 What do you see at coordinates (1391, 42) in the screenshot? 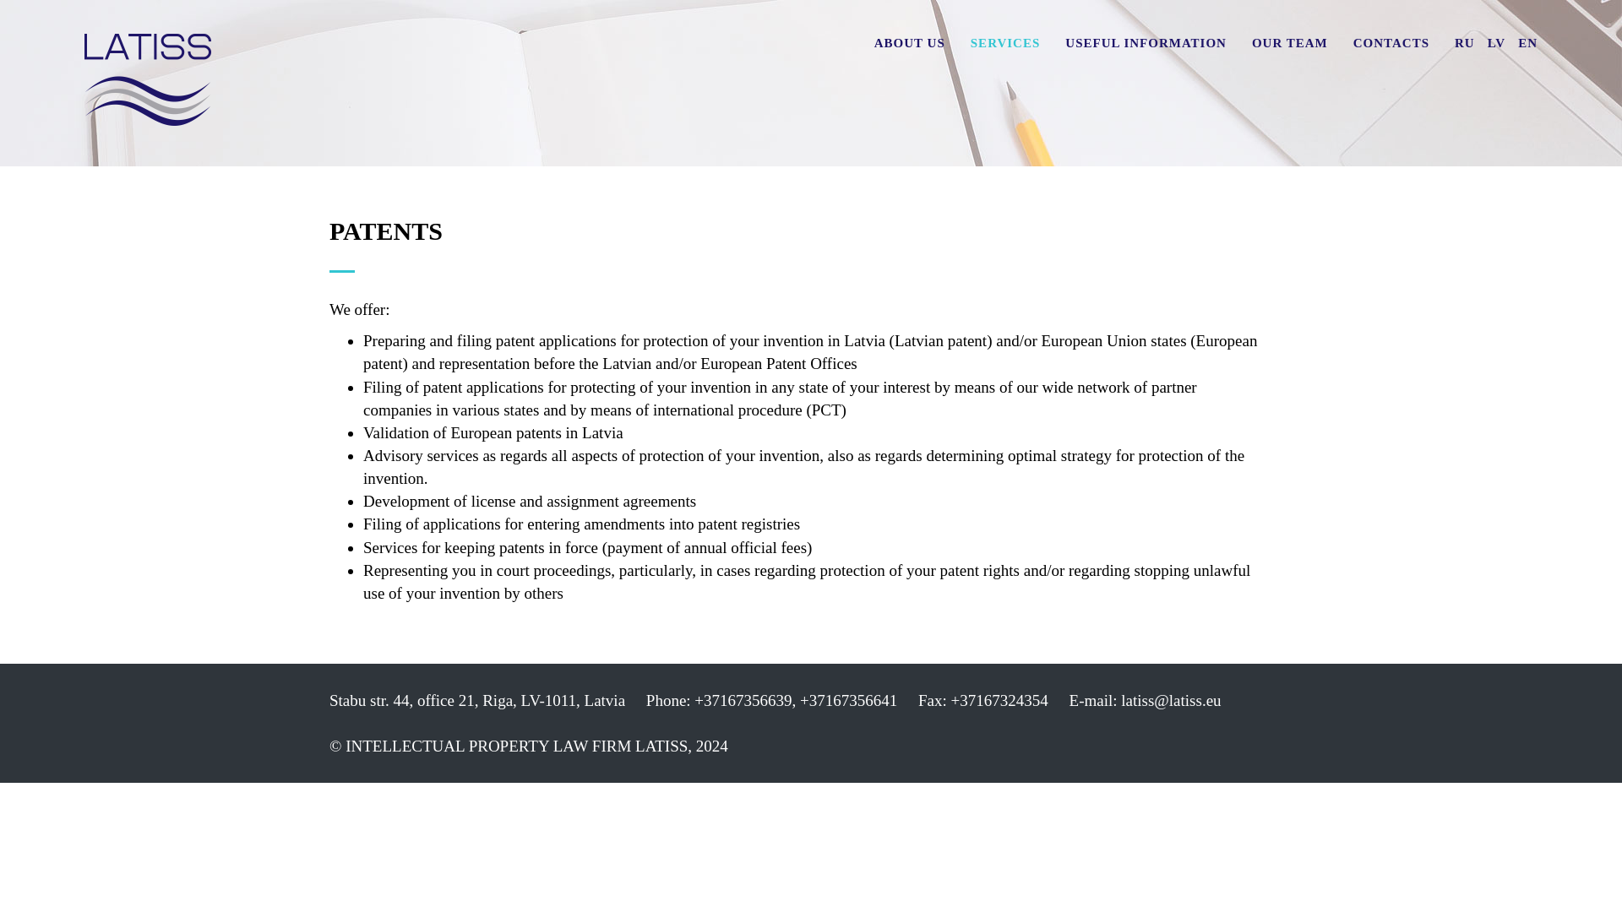
I see `CONTACTS` at bounding box center [1391, 42].